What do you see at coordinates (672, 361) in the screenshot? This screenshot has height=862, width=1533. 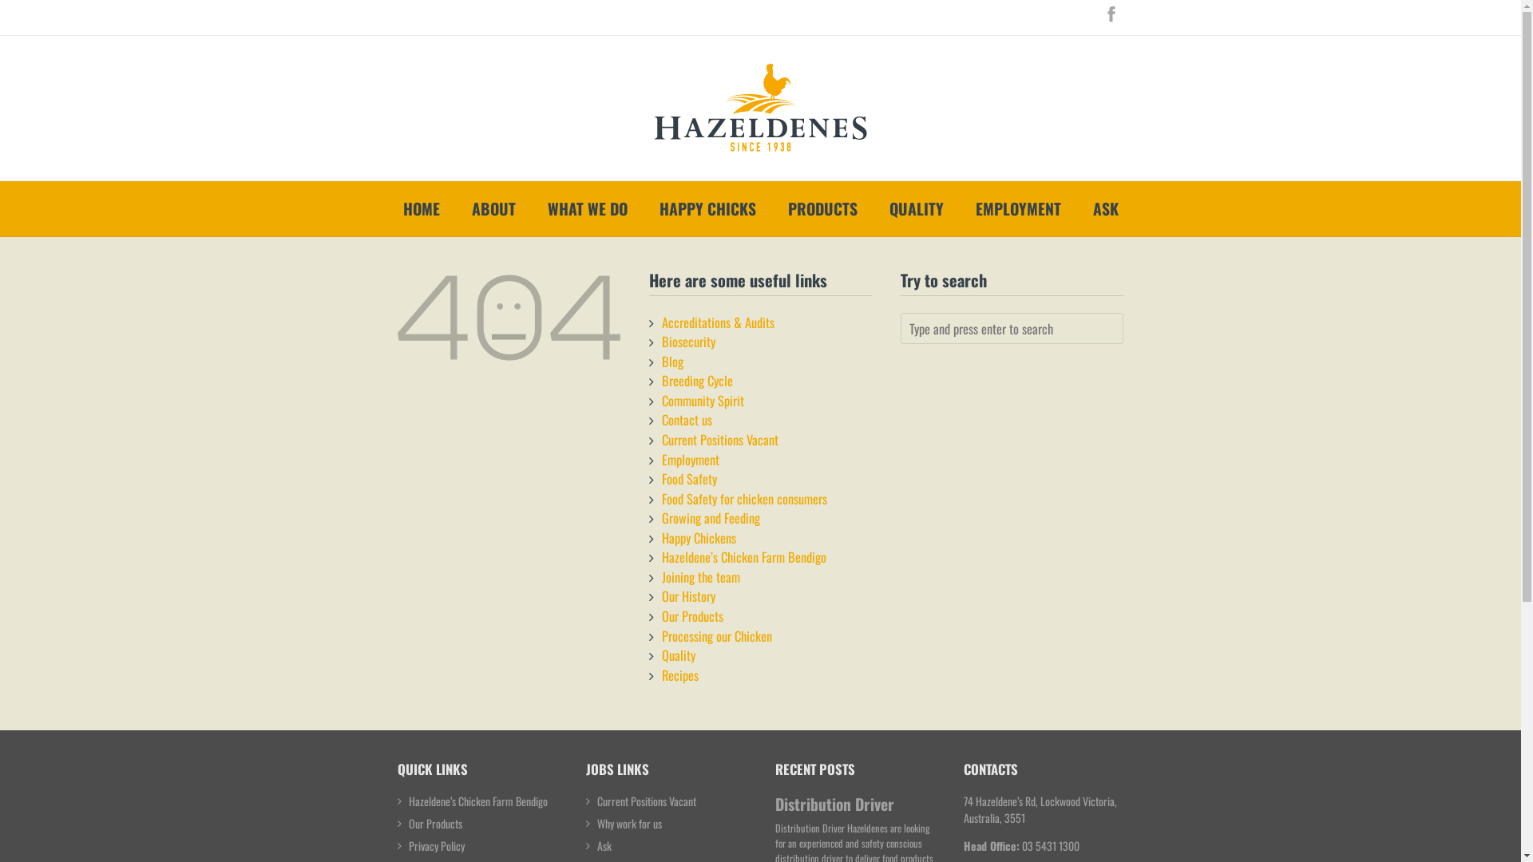 I see `Blog` at bounding box center [672, 361].